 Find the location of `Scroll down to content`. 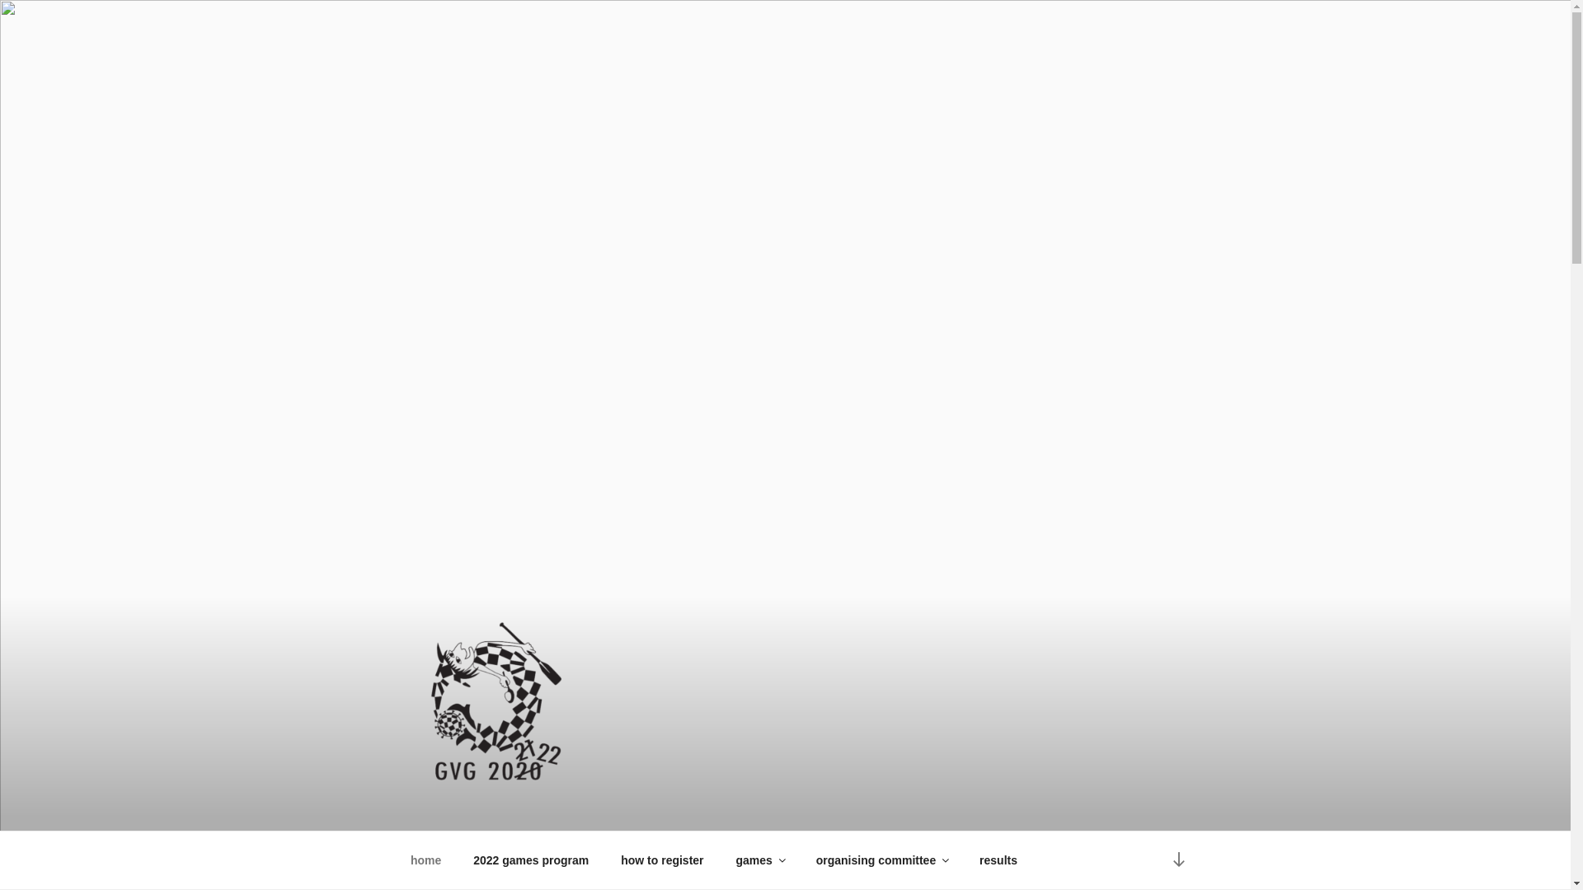

Scroll down to content is located at coordinates (1178, 860).